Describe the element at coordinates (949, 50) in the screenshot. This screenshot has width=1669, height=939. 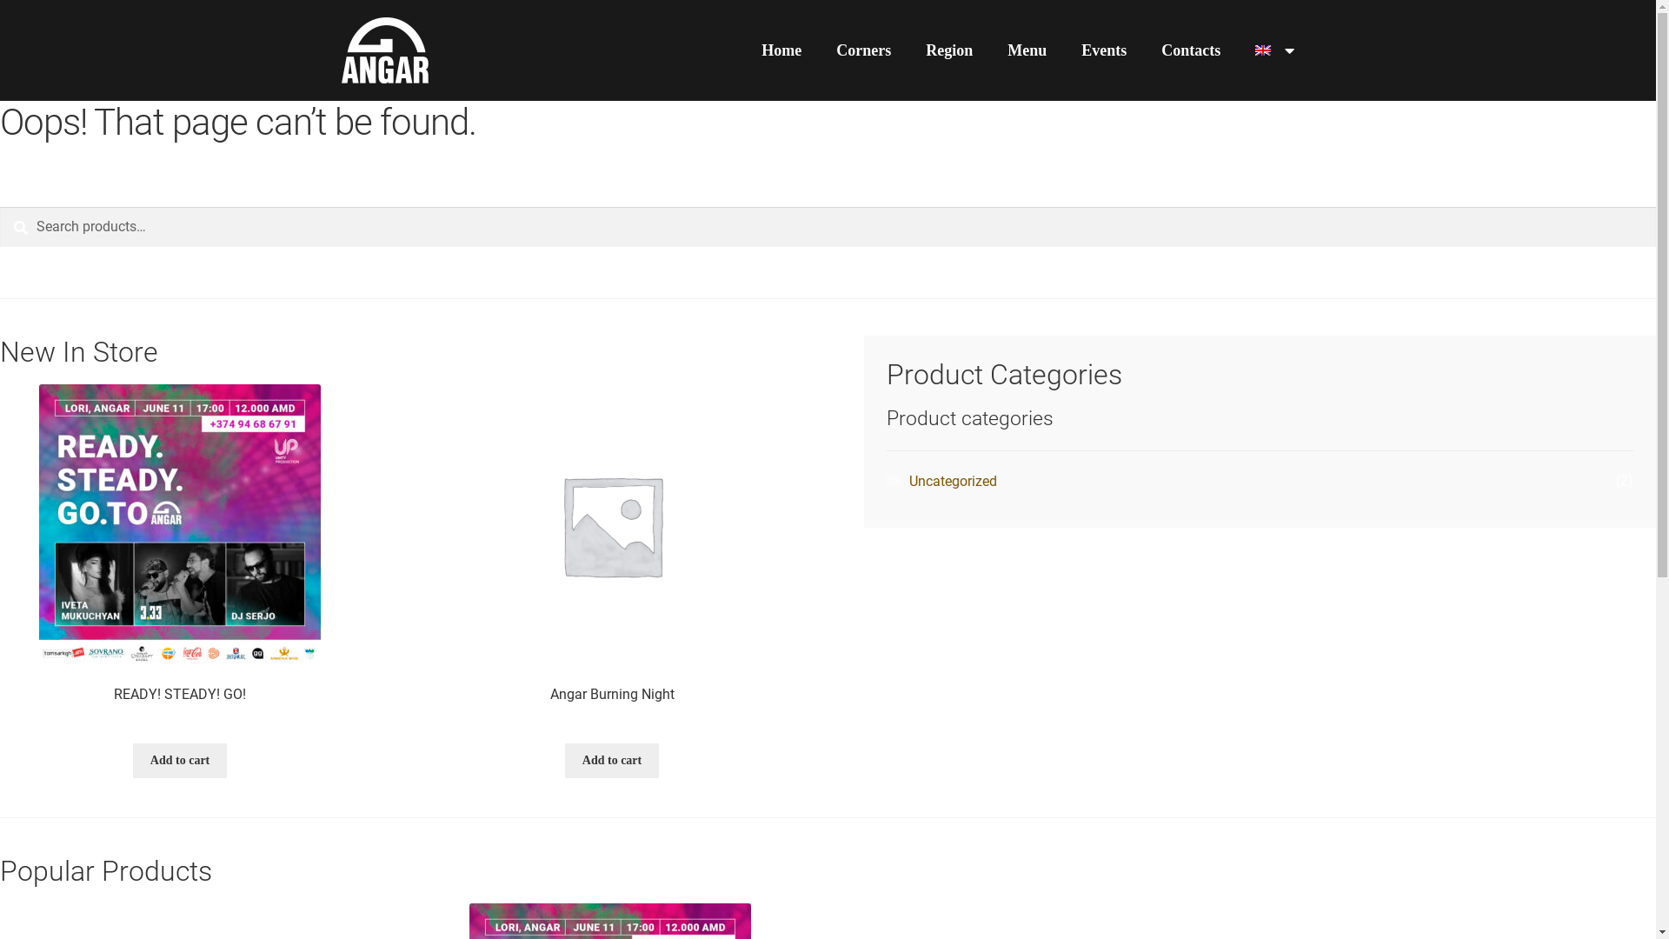
I see `Region` at that location.